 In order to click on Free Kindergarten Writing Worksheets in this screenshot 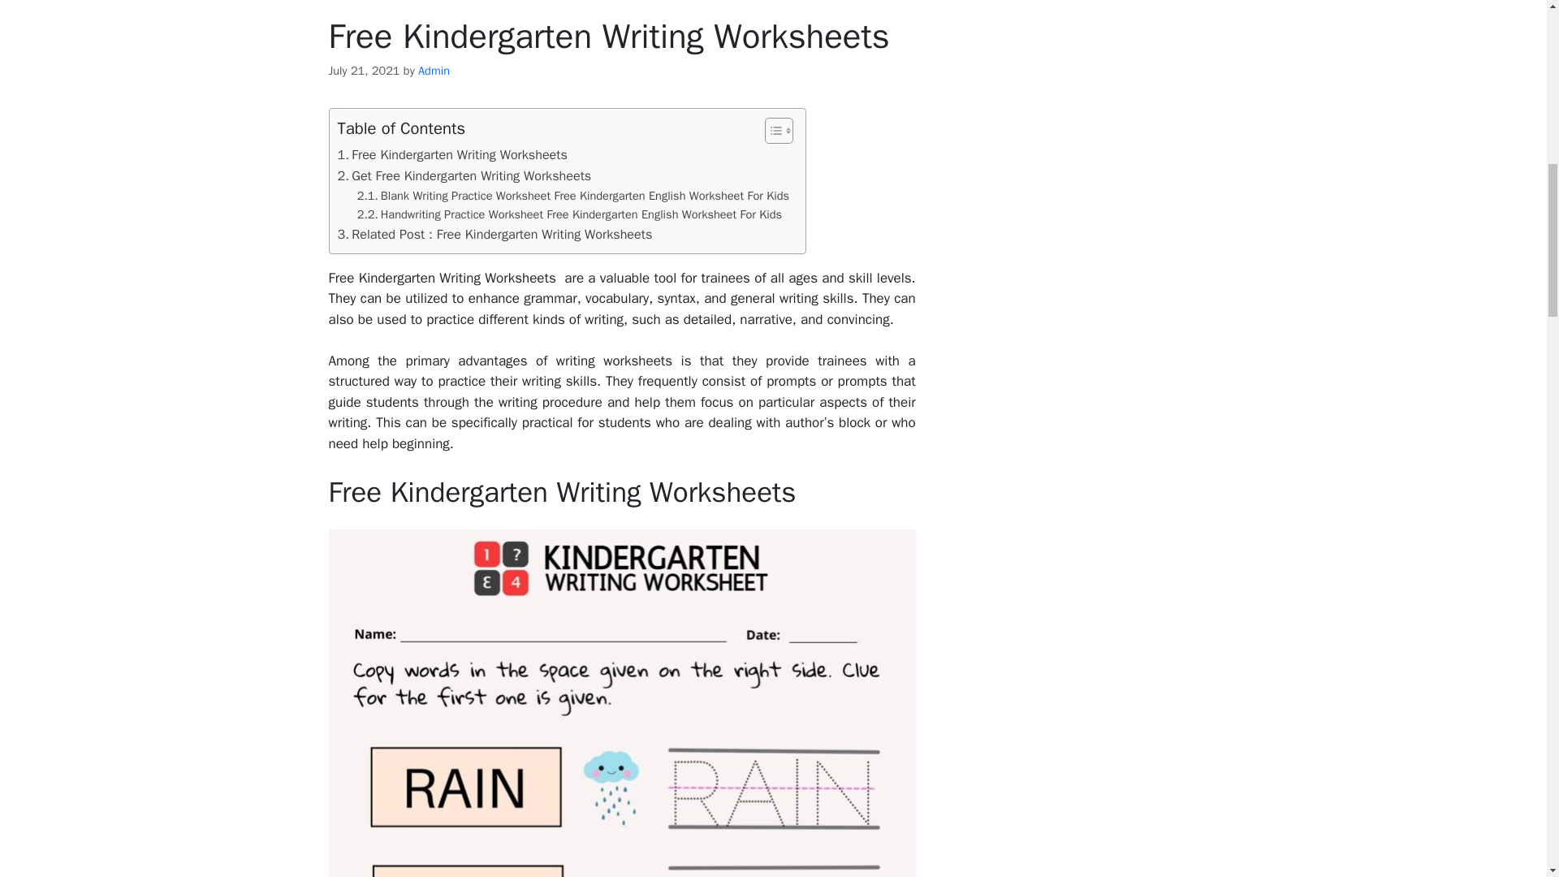, I will do `click(452, 155)`.